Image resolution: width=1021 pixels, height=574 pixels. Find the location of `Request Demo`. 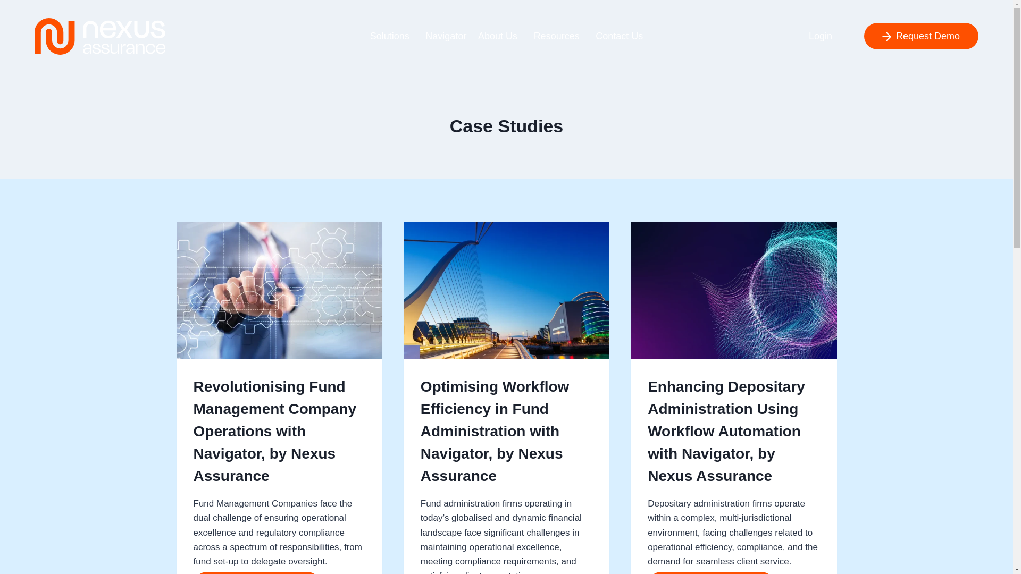

Request Demo is located at coordinates (921, 36).